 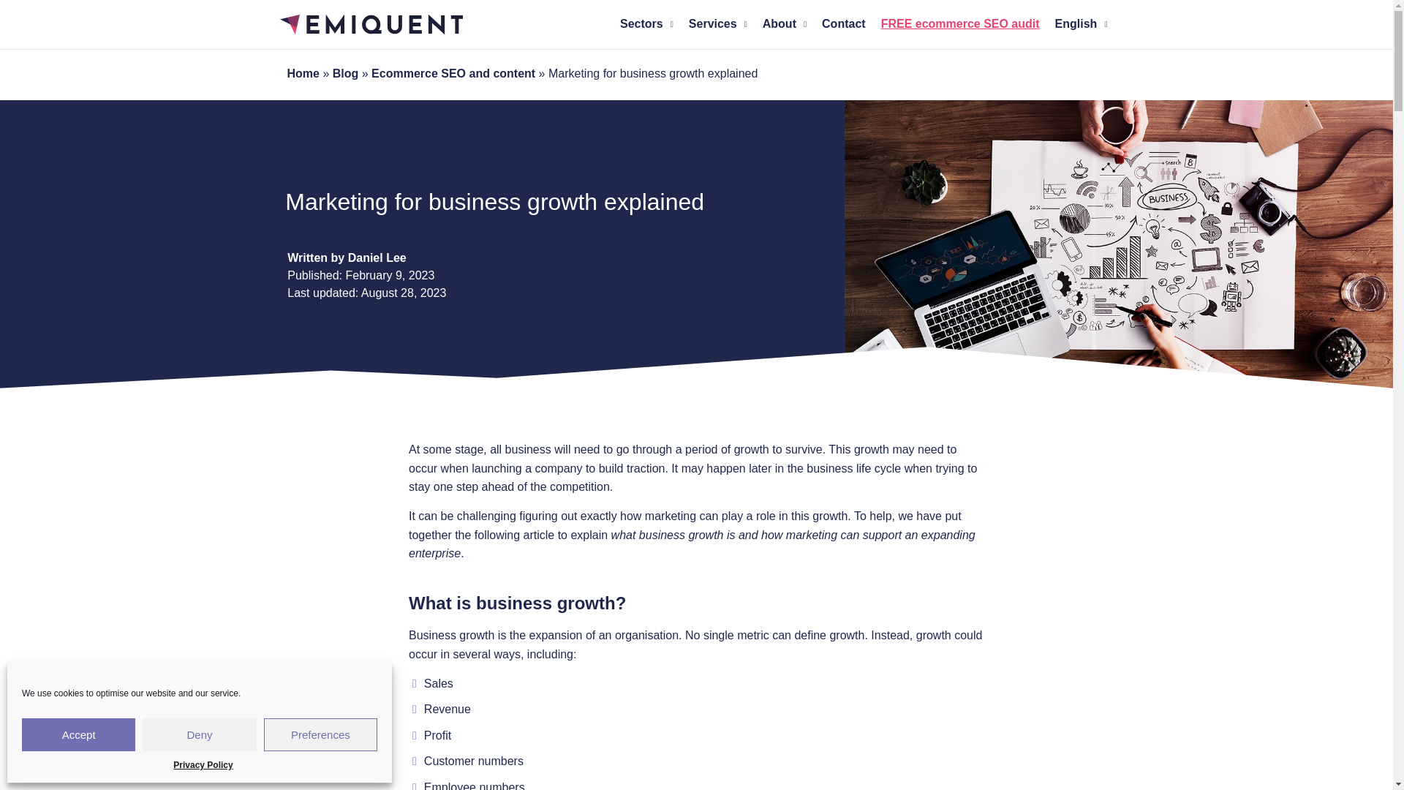 What do you see at coordinates (784, 23) in the screenshot?
I see `About` at bounding box center [784, 23].